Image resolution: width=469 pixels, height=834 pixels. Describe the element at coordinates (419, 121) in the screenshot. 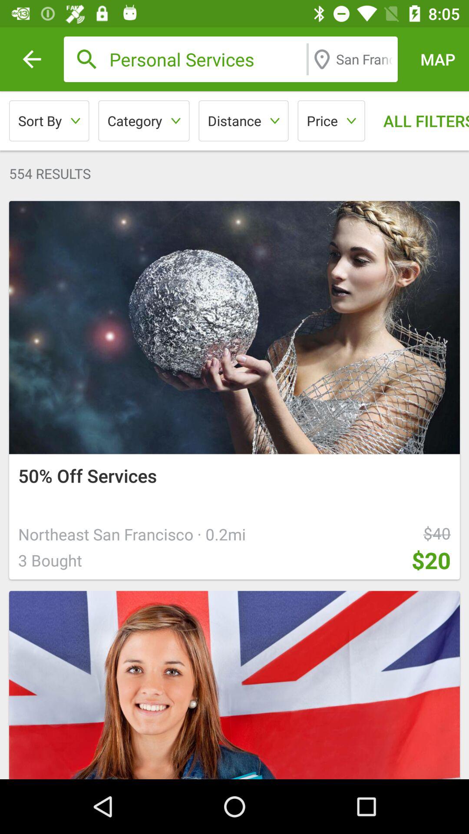

I see `choose the icon below the map` at that location.